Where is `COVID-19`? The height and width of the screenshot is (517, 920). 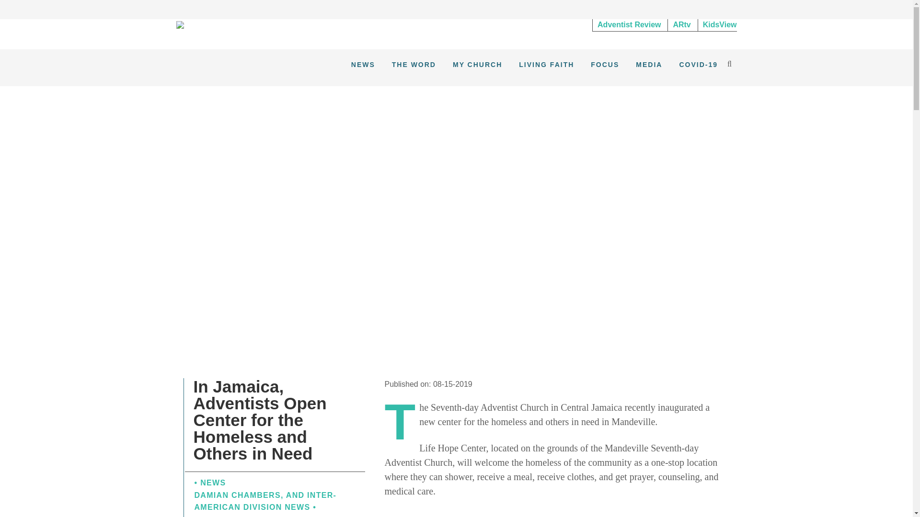
COVID-19 is located at coordinates (698, 64).